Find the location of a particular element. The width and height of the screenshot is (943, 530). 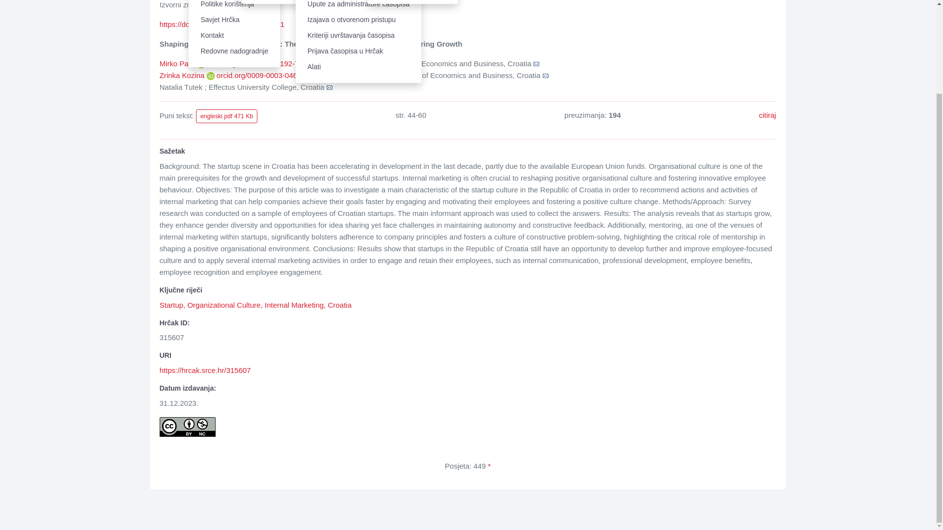

Alati is located at coordinates (359, 67).